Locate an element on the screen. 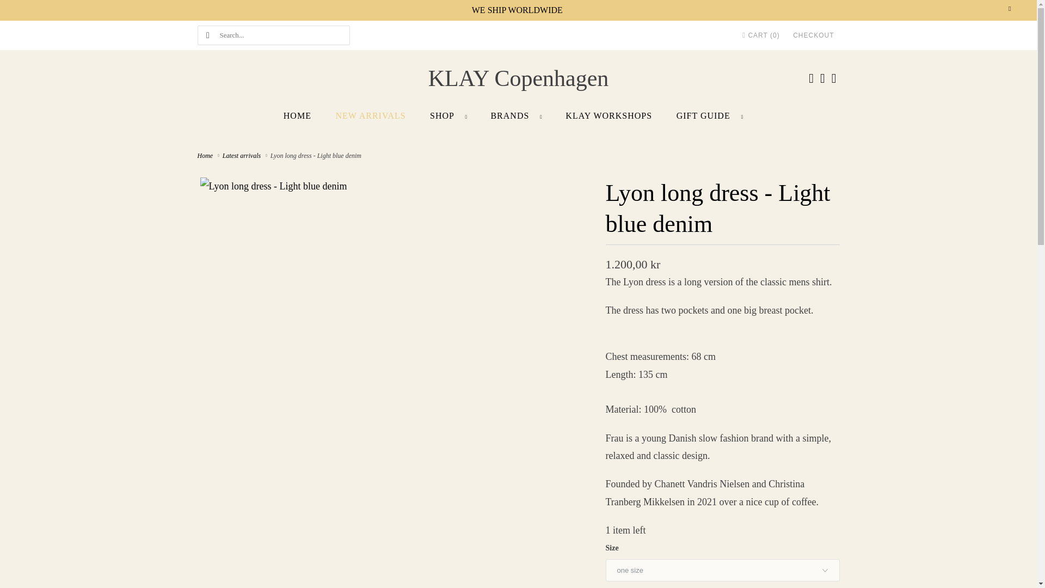 This screenshot has width=1045, height=588. KLAY Copenhagen is located at coordinates (207, 155).